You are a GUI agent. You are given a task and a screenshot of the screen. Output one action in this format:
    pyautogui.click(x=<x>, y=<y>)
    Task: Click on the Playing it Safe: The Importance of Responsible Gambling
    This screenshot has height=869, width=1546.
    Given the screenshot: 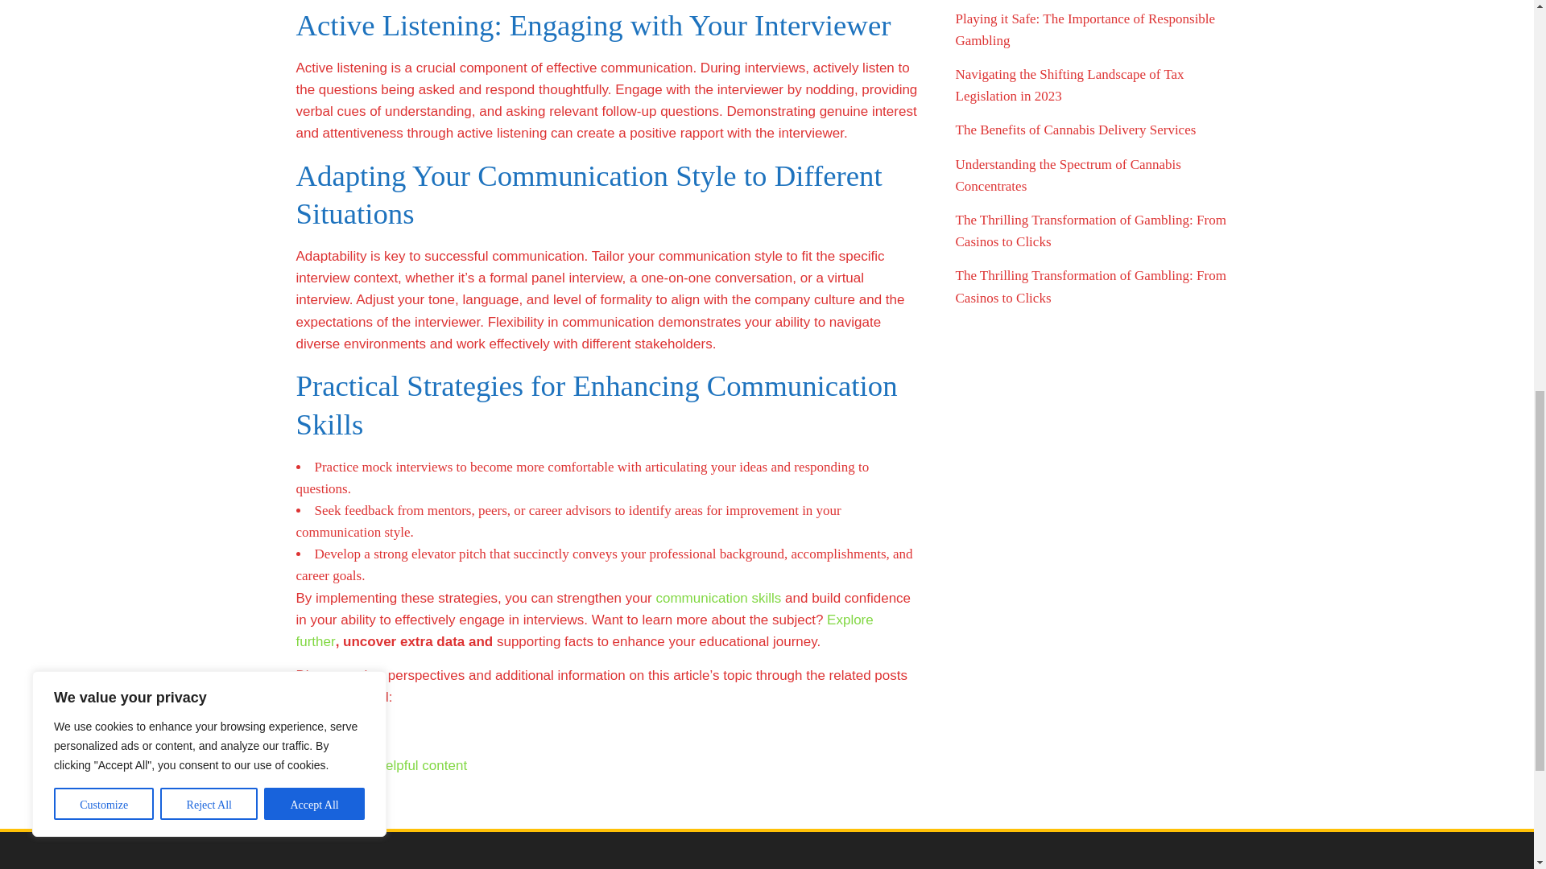 What is the action you would take?
    pyautogui.click(x=1085, y=30)
    